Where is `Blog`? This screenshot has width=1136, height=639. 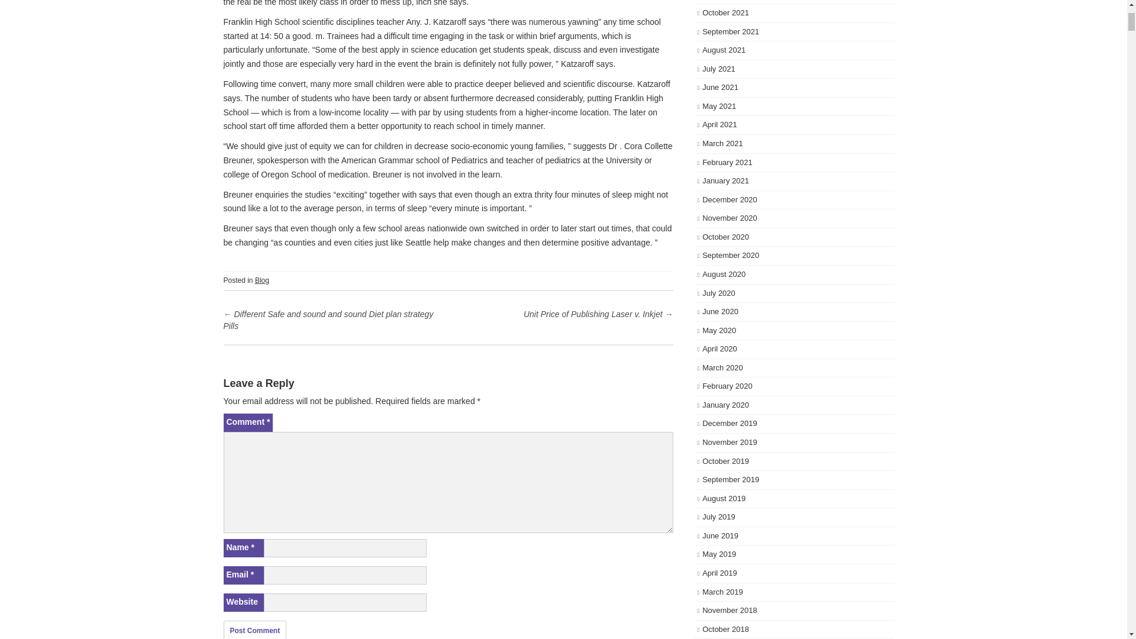 Blog is located at coordinates (262, 280).